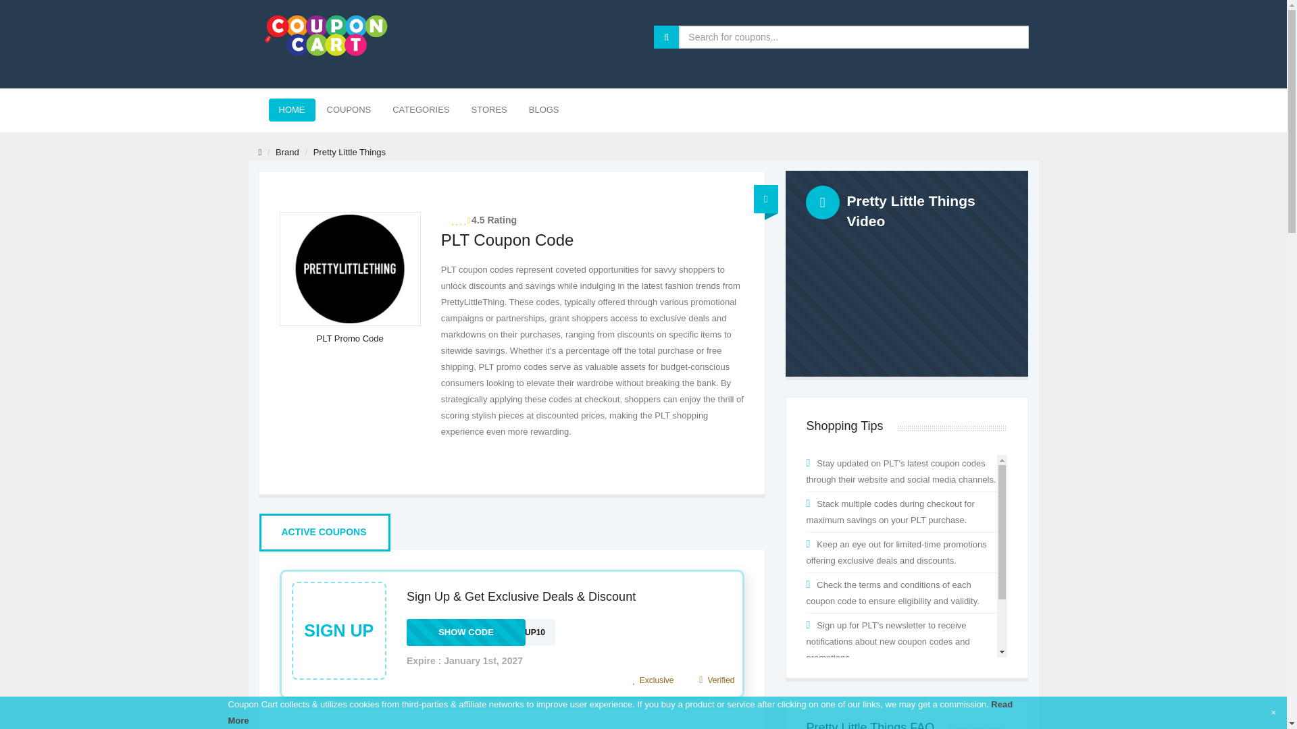 The width and height of the screenshot is (1297, 729). I want to click on Brand, so click(287, 153).